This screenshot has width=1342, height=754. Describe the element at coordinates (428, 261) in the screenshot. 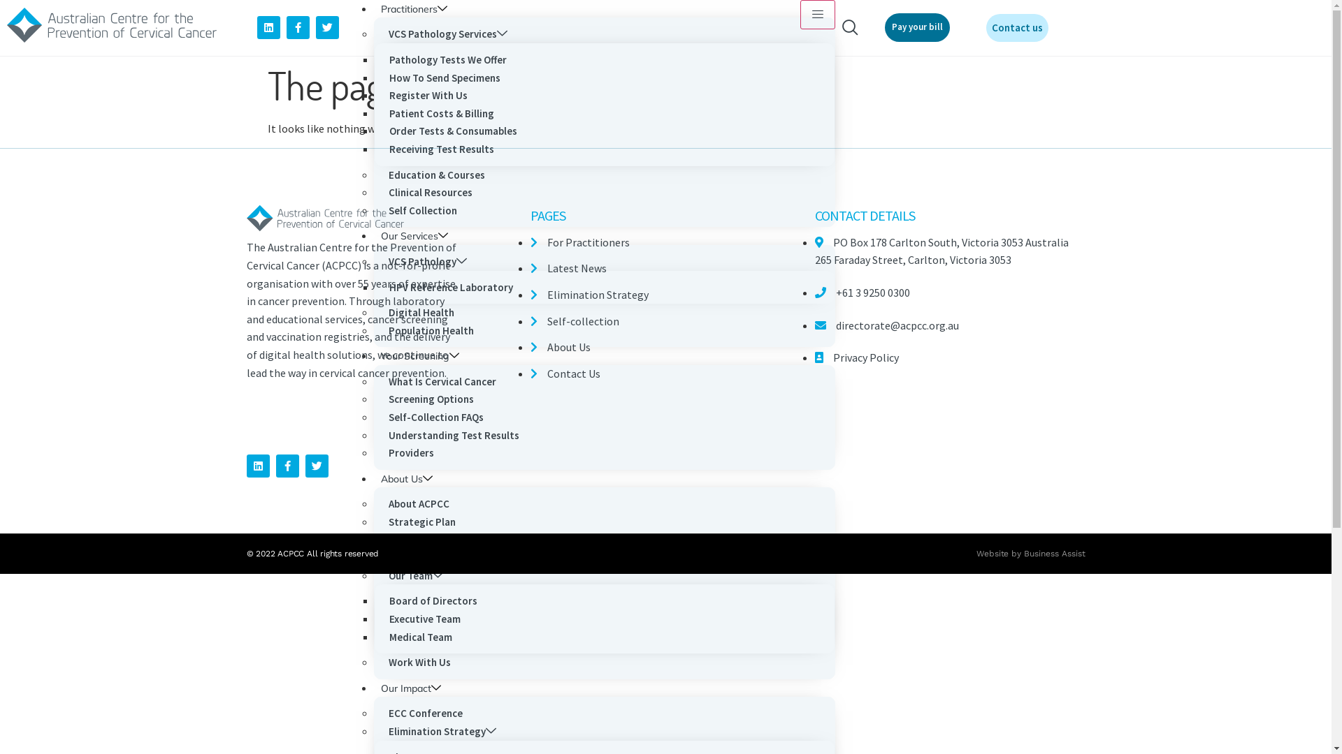

I see `VCS Pathology` at that location.